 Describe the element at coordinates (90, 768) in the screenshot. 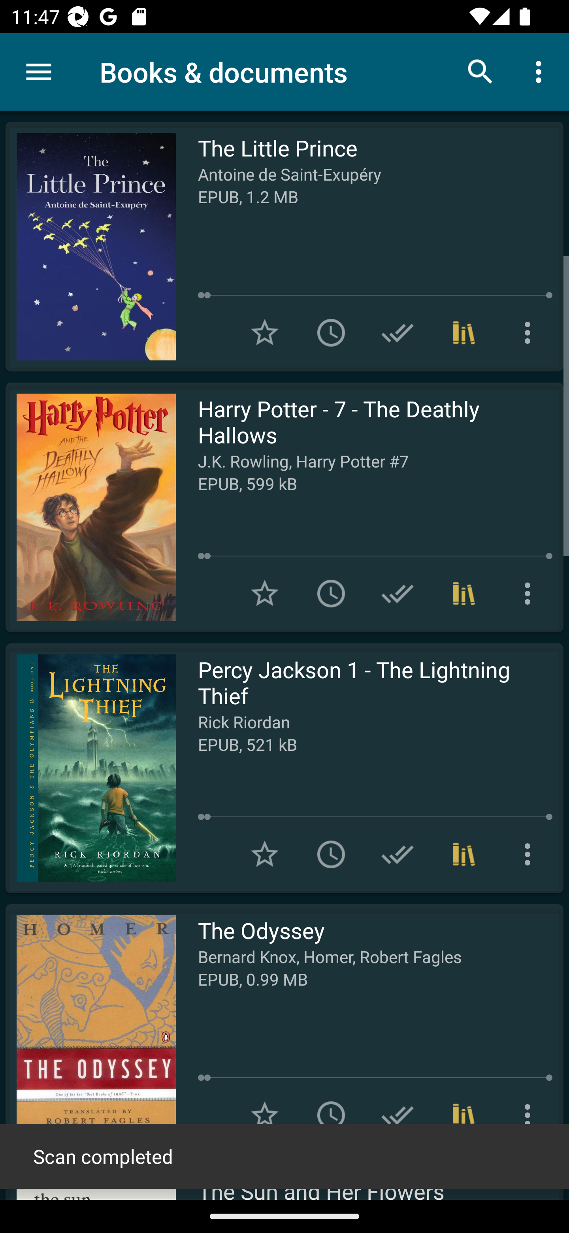

I see `Read Percy Jackson 1 - The Lightning Thief` at that location.